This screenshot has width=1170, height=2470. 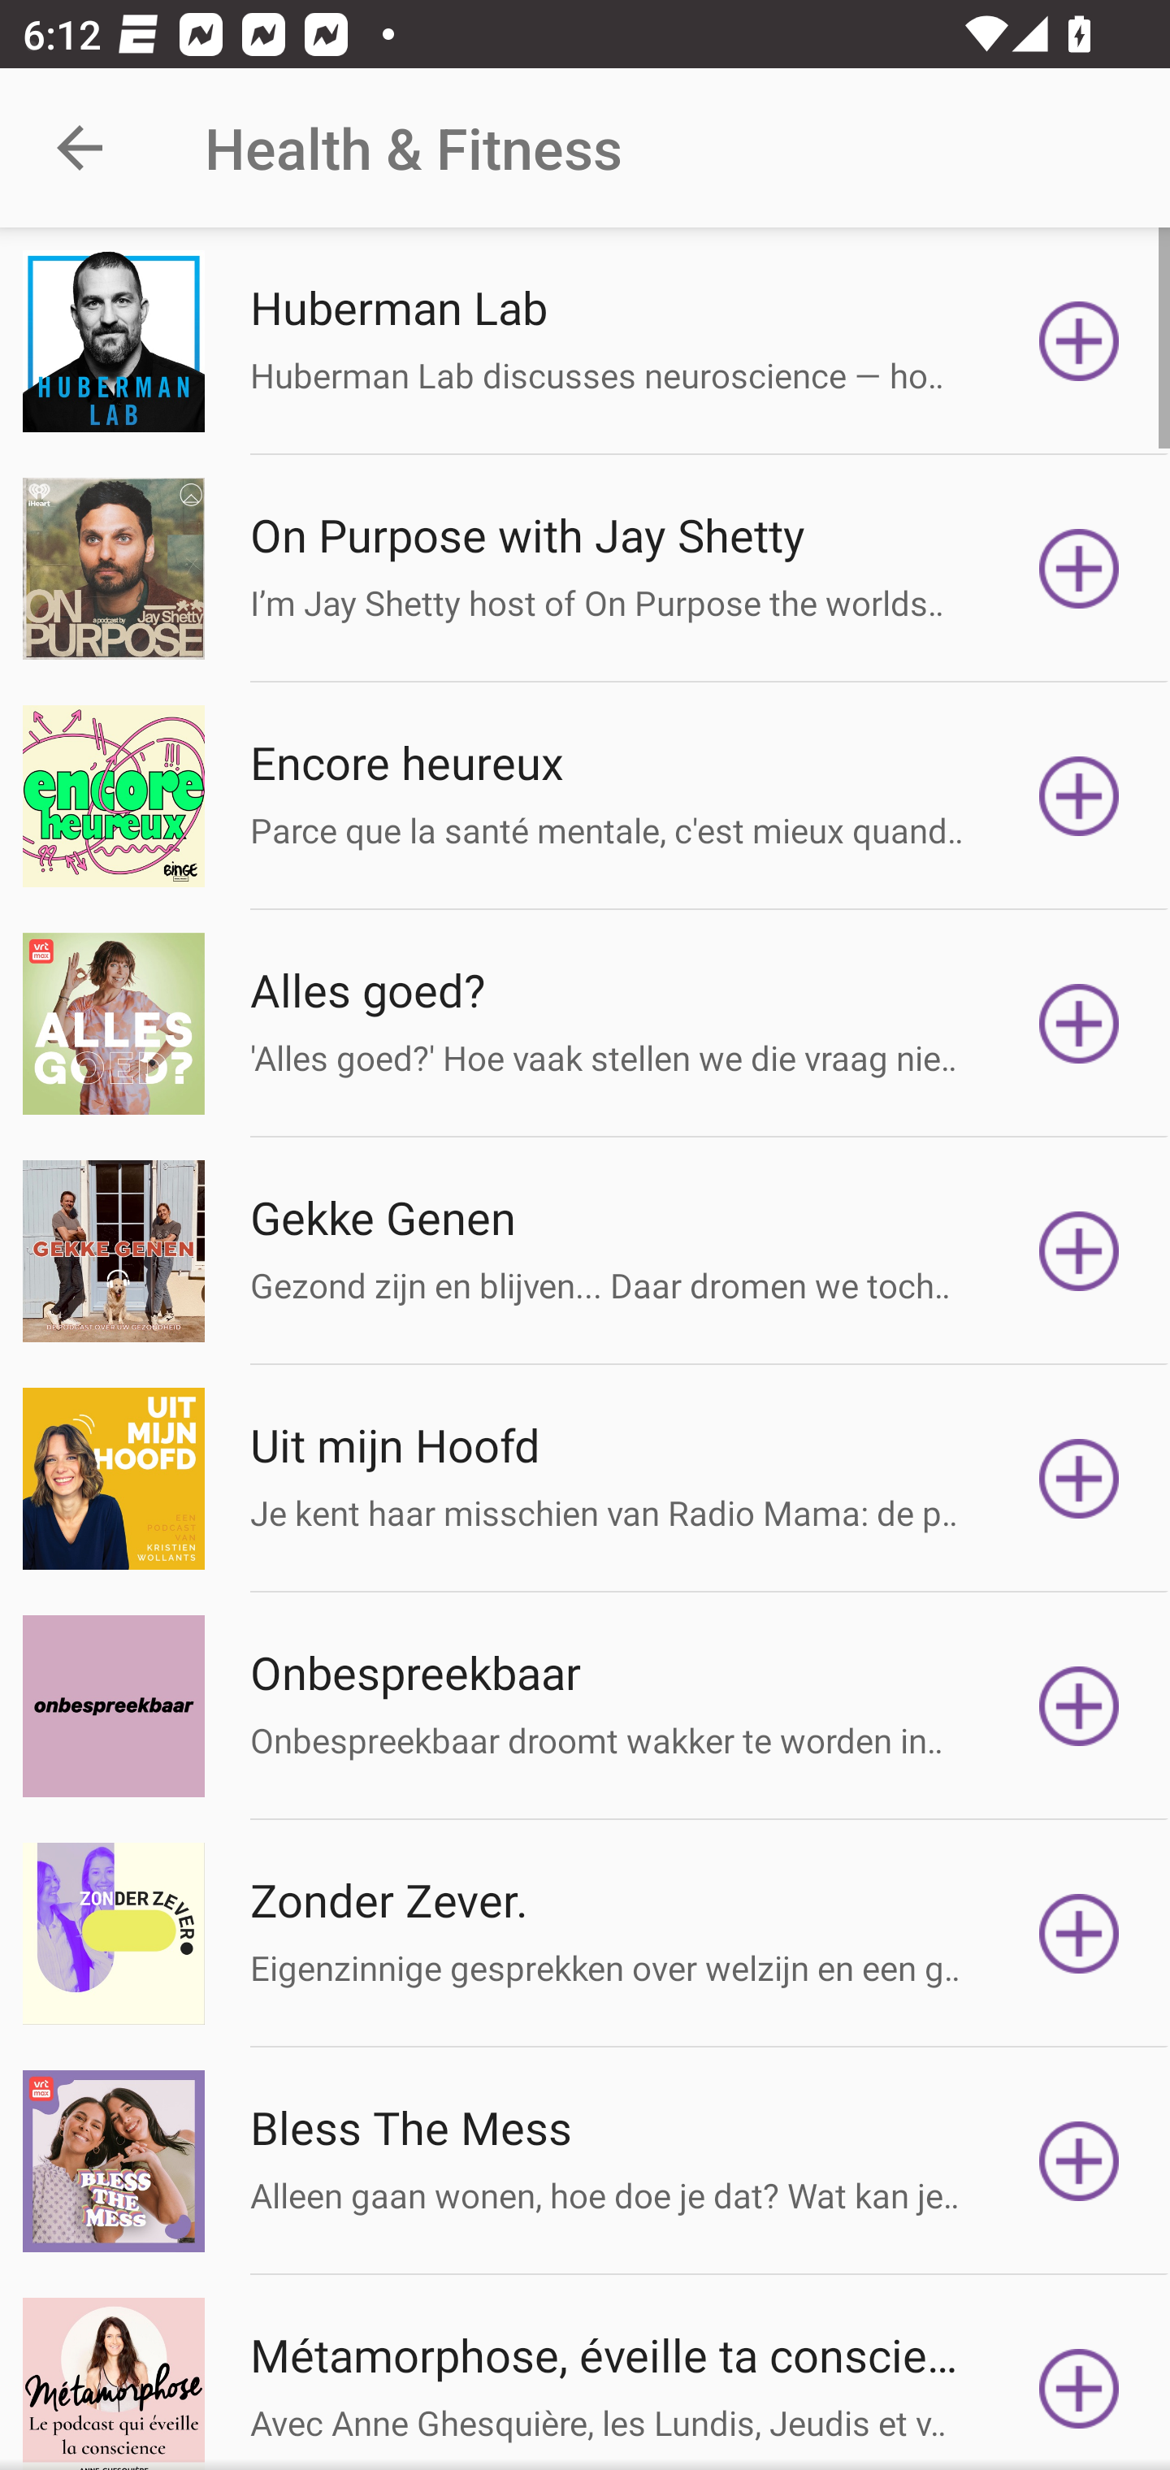 I want to click on Subscribe, so click(x=1079, y=341).